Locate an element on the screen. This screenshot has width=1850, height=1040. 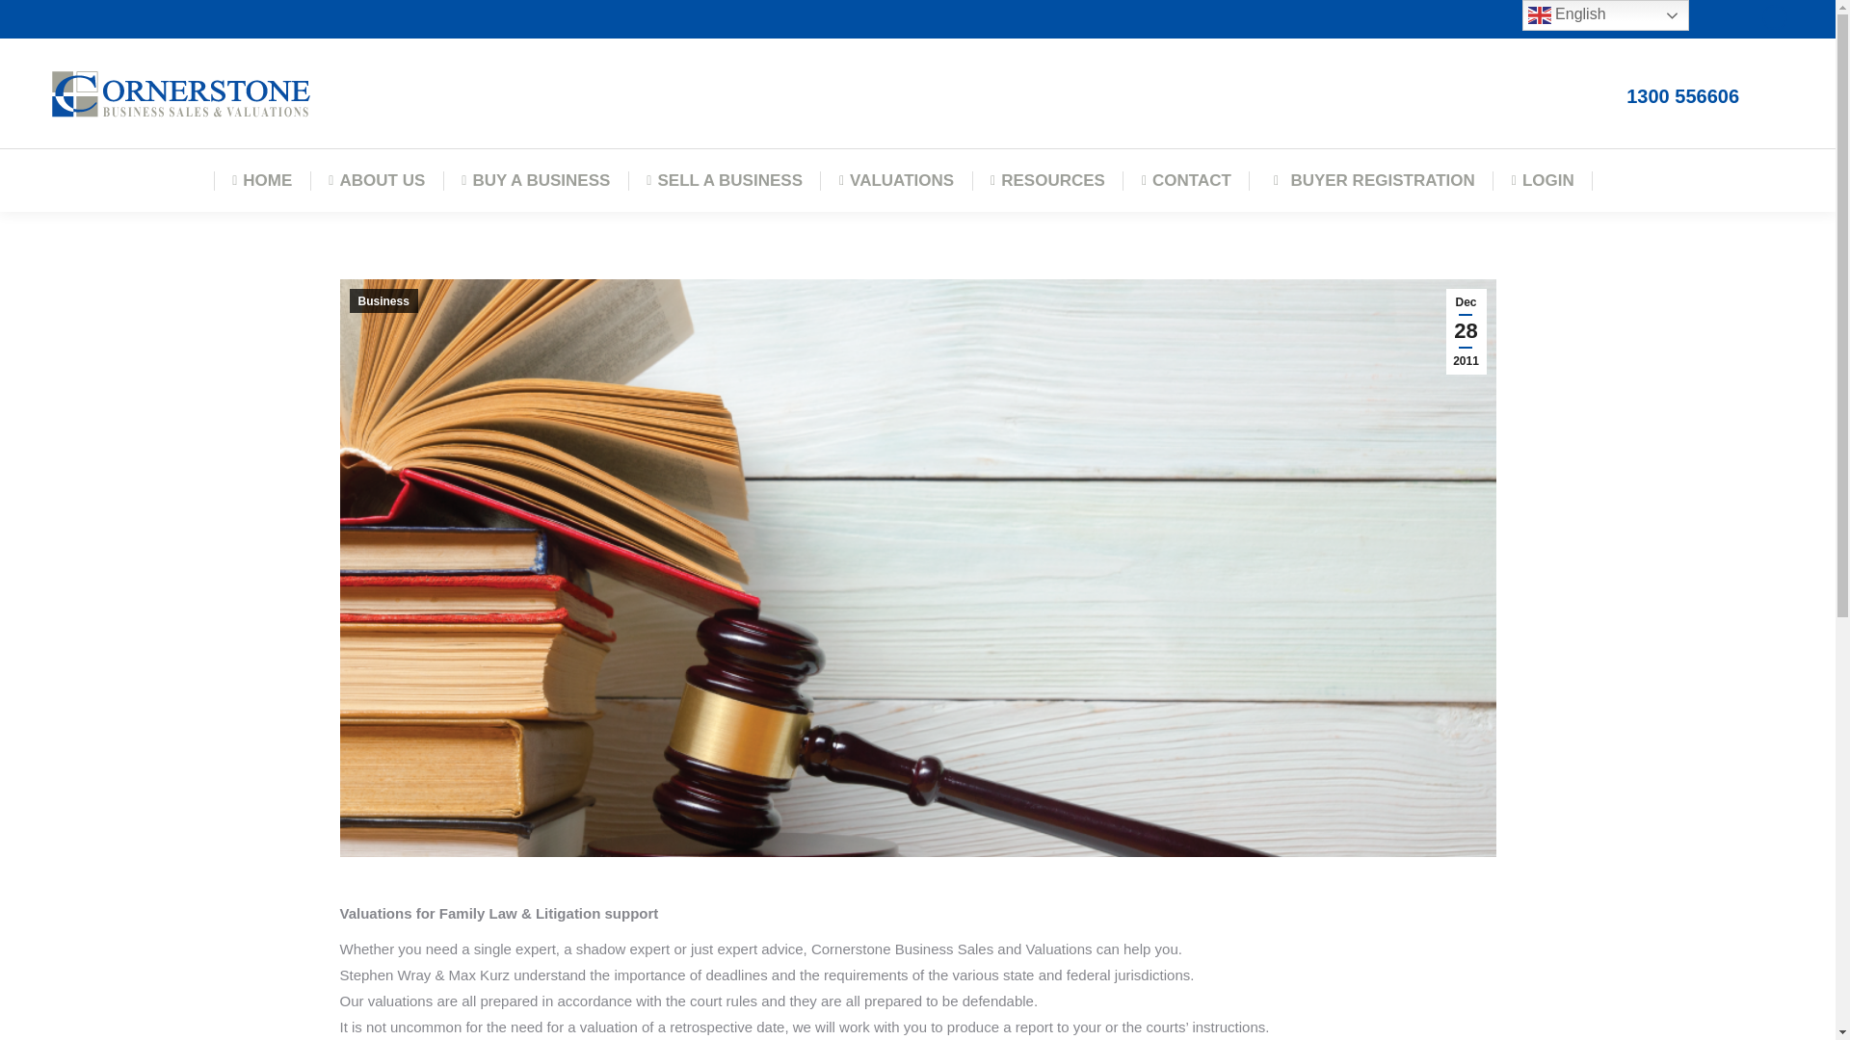
Facebook page opens in new window is located at coordinates (1775, 17).